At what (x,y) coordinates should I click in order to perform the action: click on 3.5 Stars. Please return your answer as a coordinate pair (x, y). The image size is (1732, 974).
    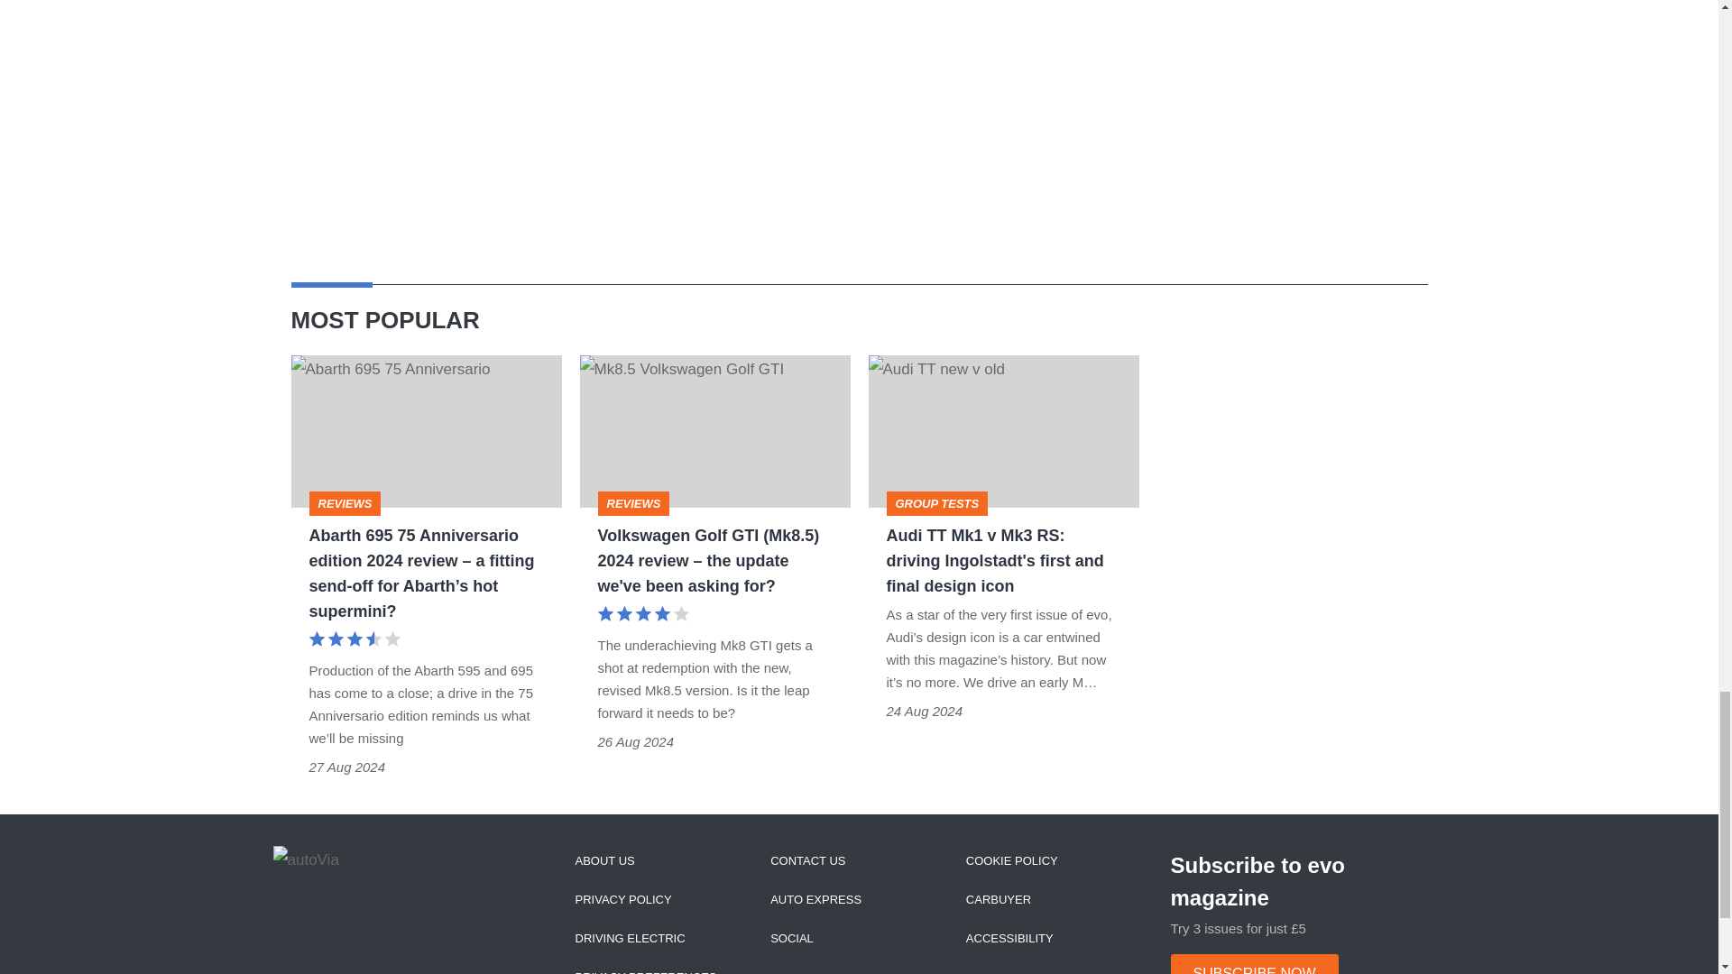
    Looking at the image, I should click on (354, 640).